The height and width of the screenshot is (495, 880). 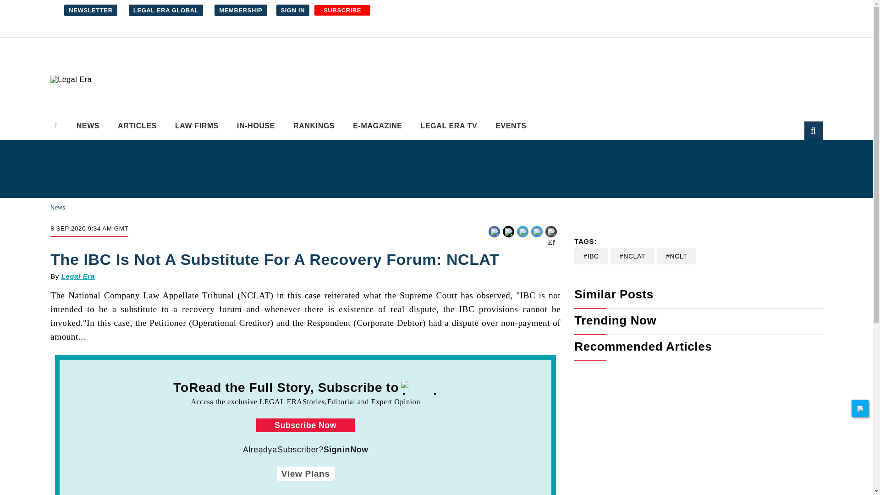 What do you see at coordinates (522, 231) in the screenshot?
I see `Twitter` at bounding box center [522, 231].